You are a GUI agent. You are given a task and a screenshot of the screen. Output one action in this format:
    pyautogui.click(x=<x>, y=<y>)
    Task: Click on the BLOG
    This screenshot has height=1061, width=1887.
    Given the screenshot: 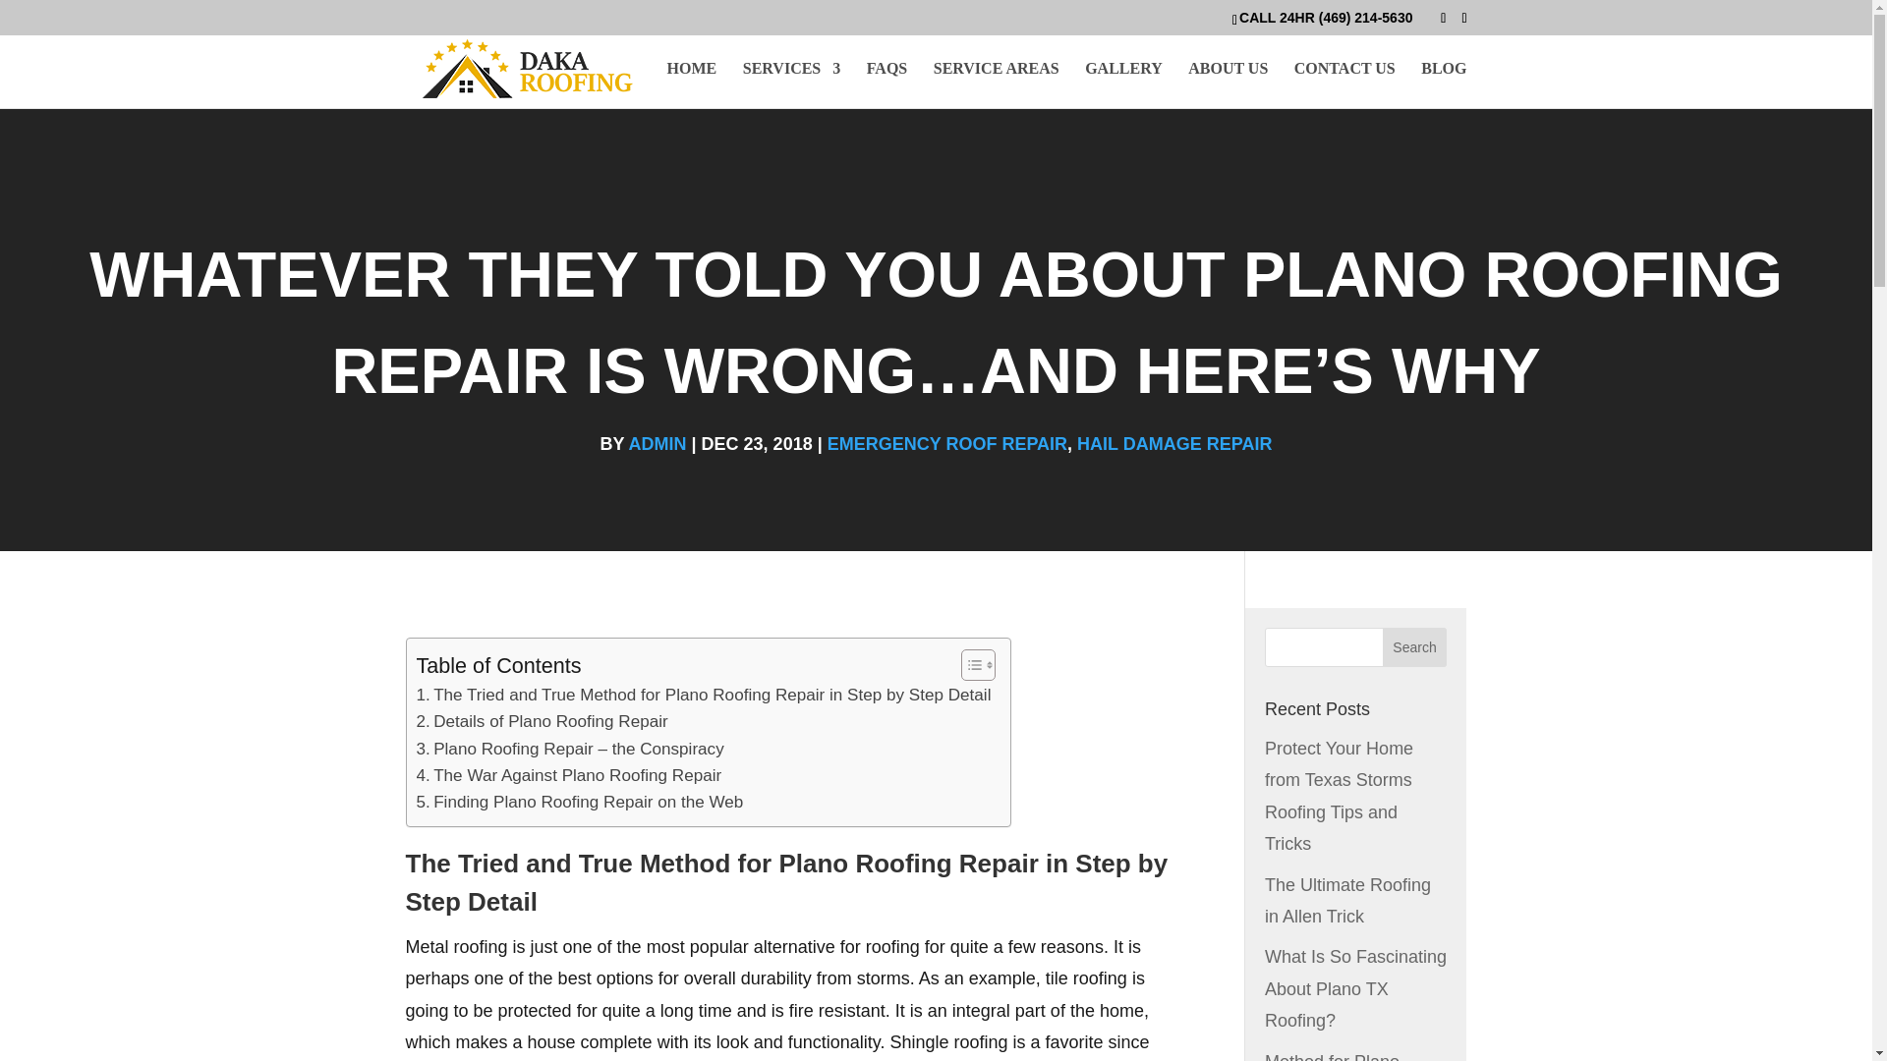 What is the action you would take?
    pyautogui.click(x=1443, y=84)
    